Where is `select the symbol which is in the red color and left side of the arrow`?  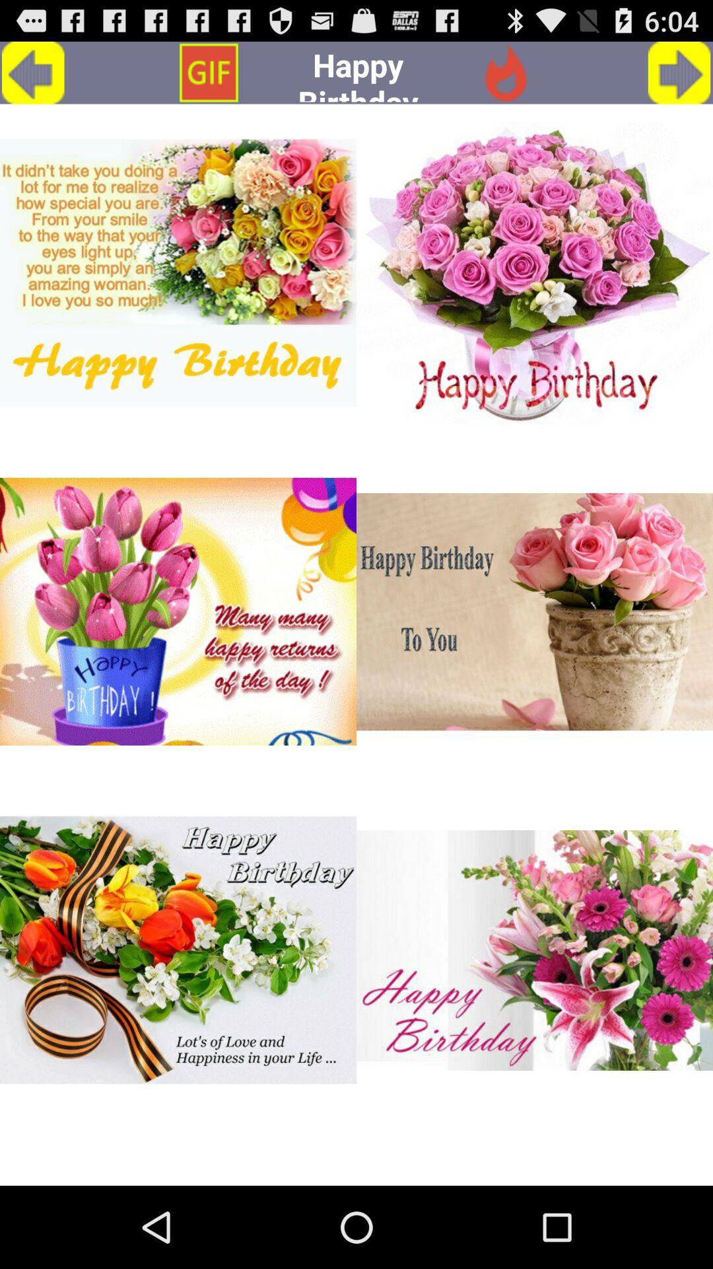
select the symbol which is in the red color and left side of the arrow is located at coordinates (505, 73).